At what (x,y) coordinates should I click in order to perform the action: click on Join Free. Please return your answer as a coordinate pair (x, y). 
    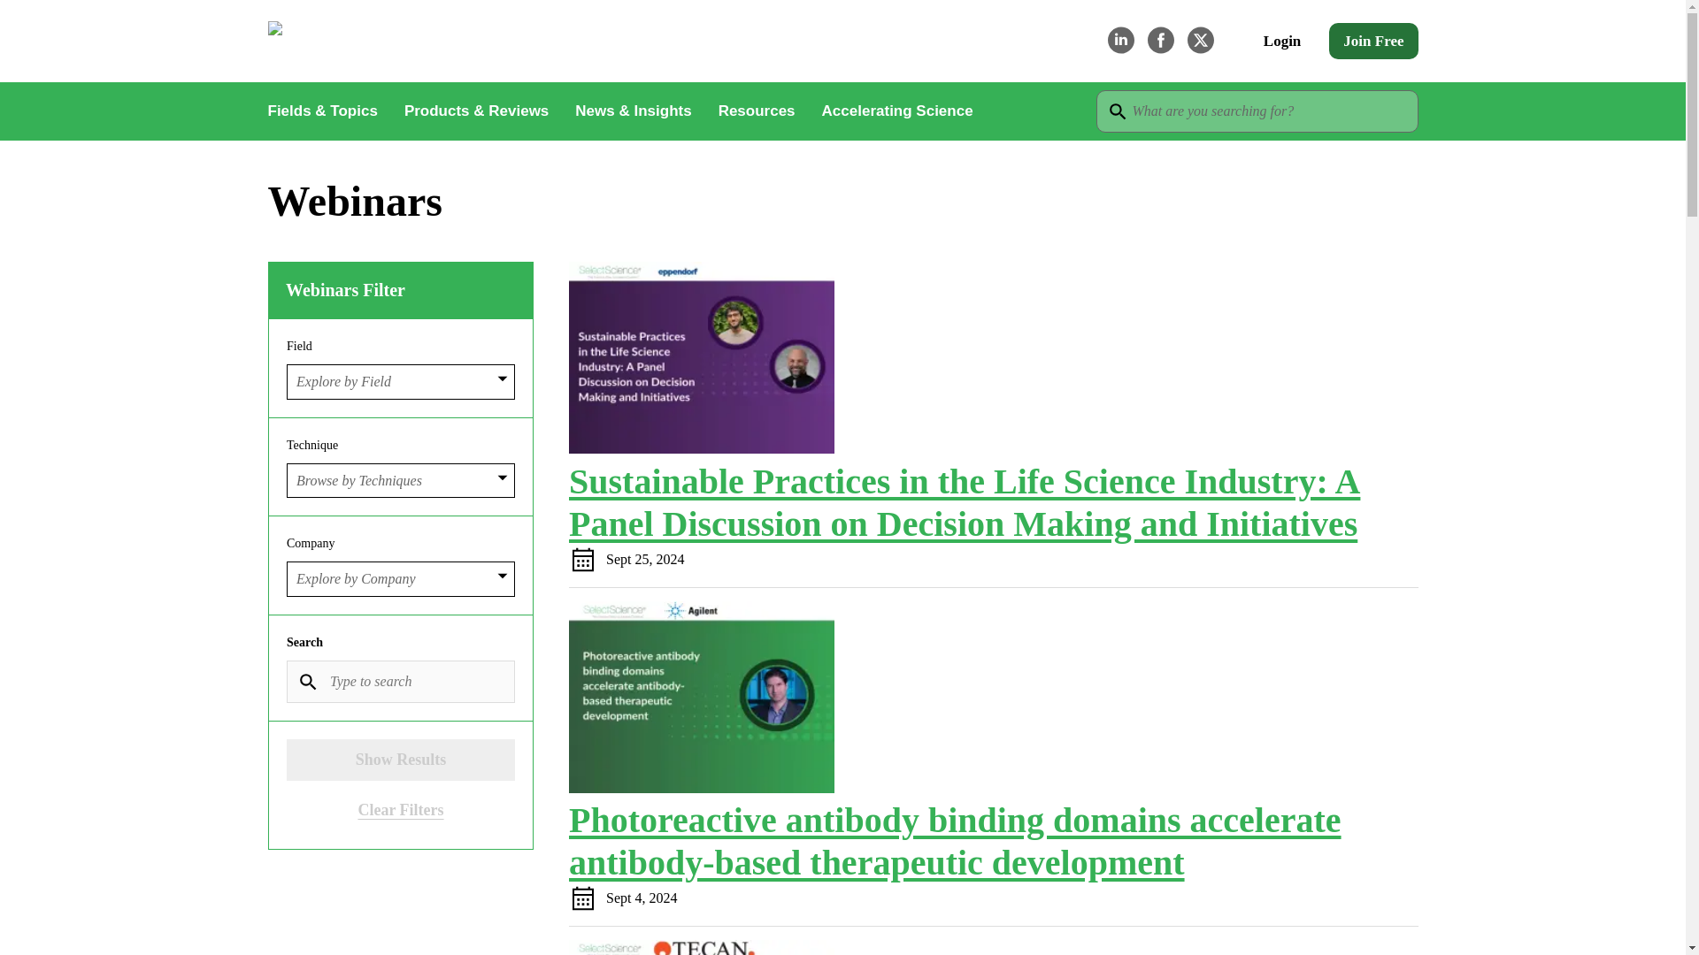
    Looking at the image, I should click on (1372, 41).